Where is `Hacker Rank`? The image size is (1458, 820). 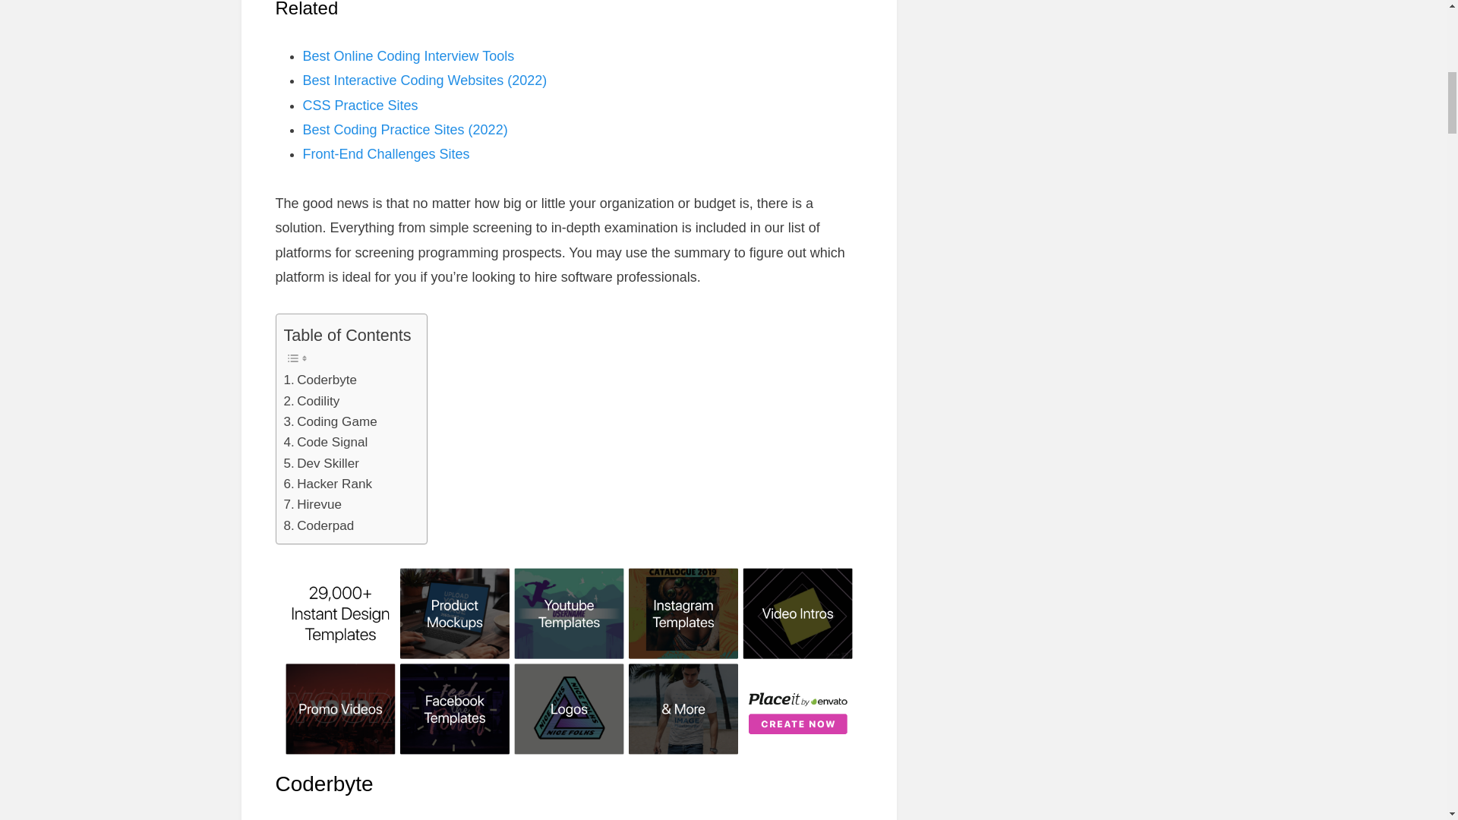
Hacker Rank is located at coordinates (328, 484).